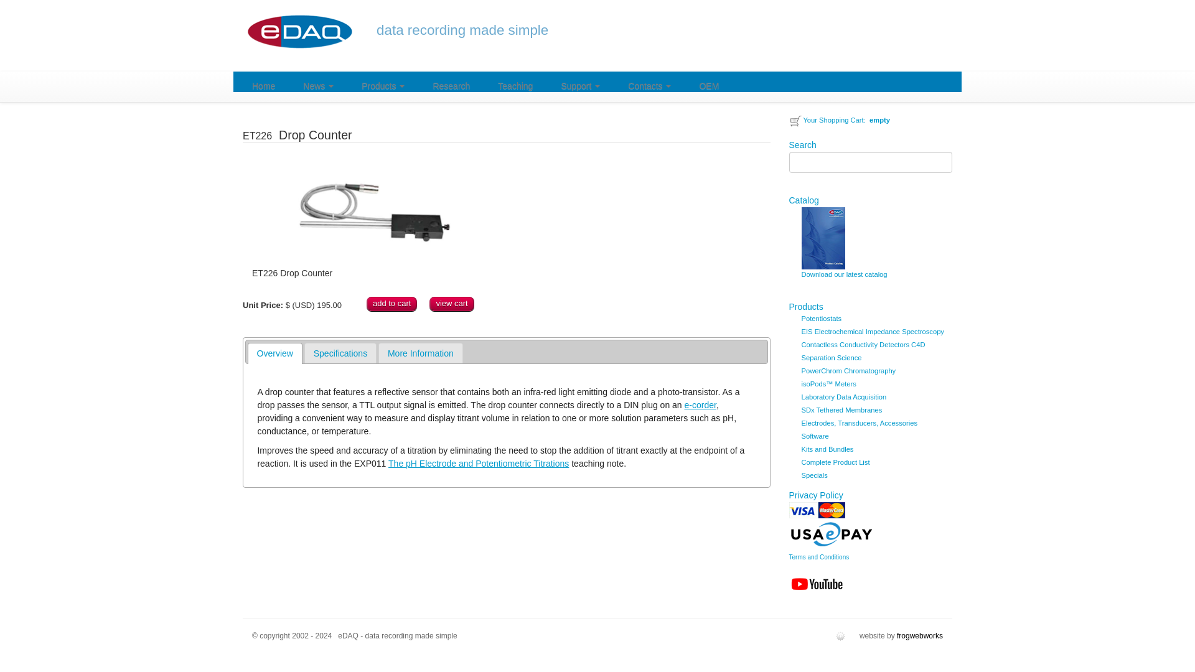 The image size is (1195, 672). What do you see at coordinates (383, 84) in the screenshot?
I see `Products` at bounding box center [383, 84].